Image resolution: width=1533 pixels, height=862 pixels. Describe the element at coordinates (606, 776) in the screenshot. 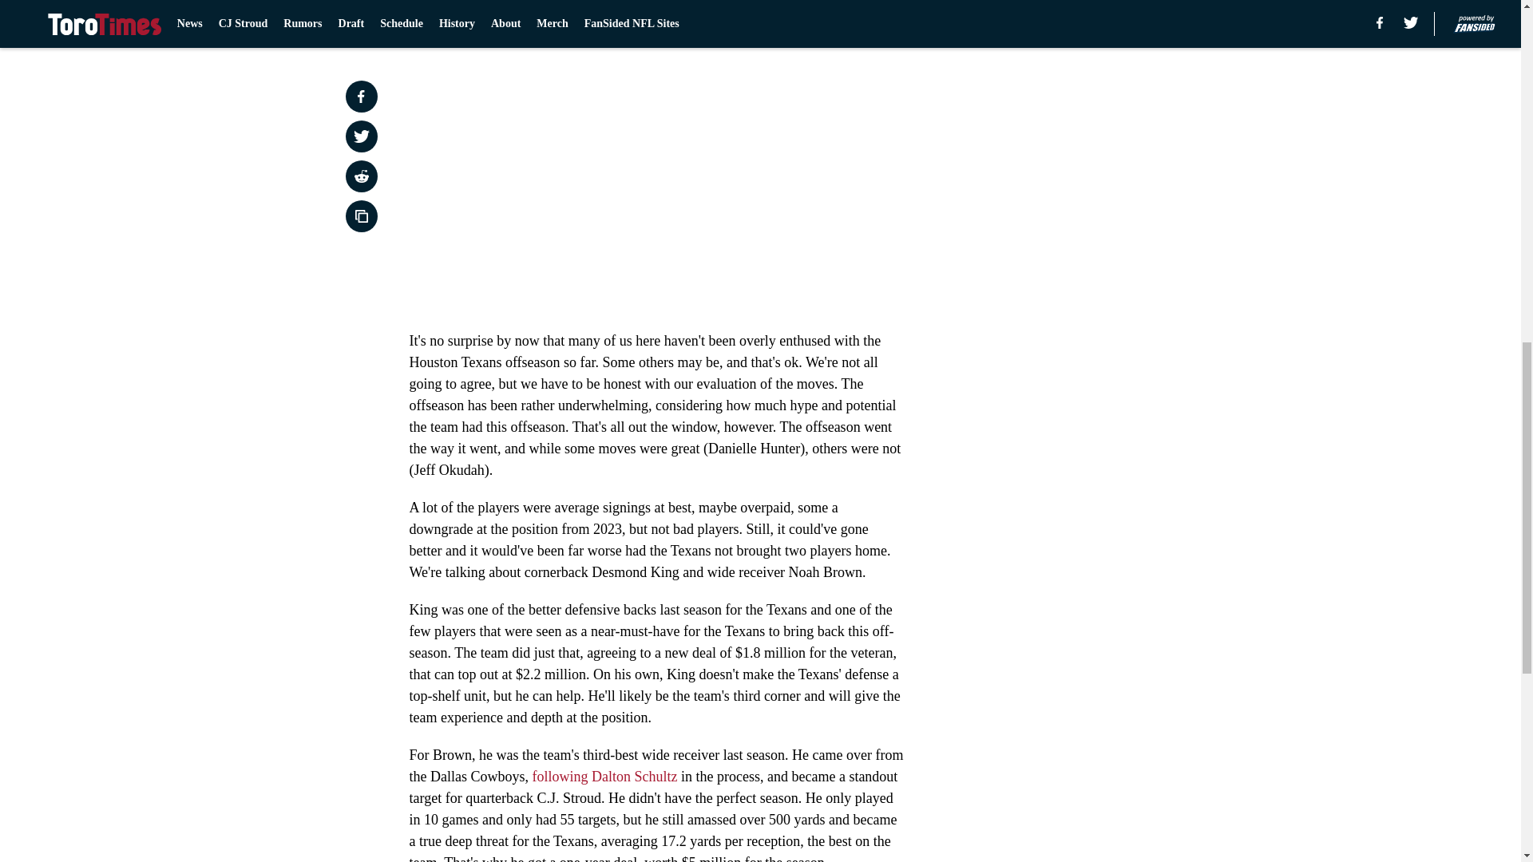

I see `following Dalton Schultz` at that location.